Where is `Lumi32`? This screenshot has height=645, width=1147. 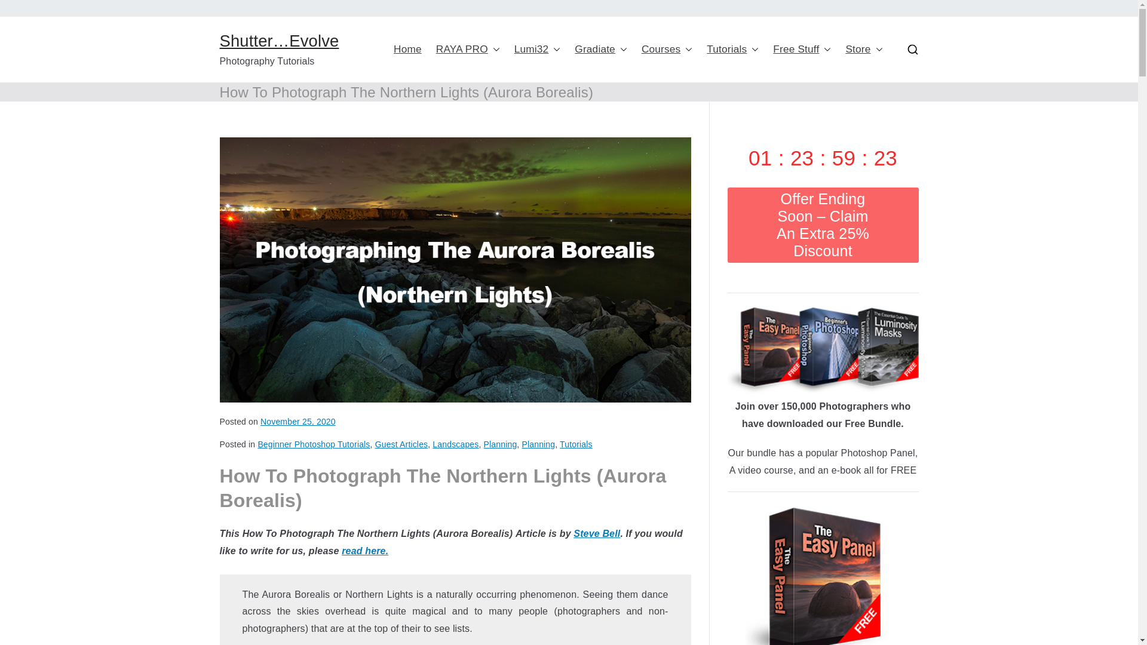 Lumi32 is located at coordinates (537, 49).